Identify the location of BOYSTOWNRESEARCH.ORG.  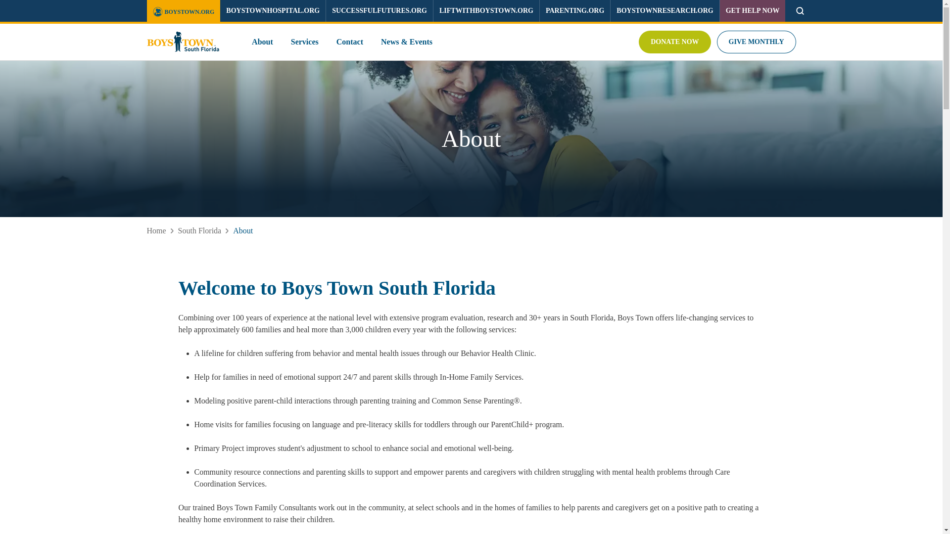
(664, 11).